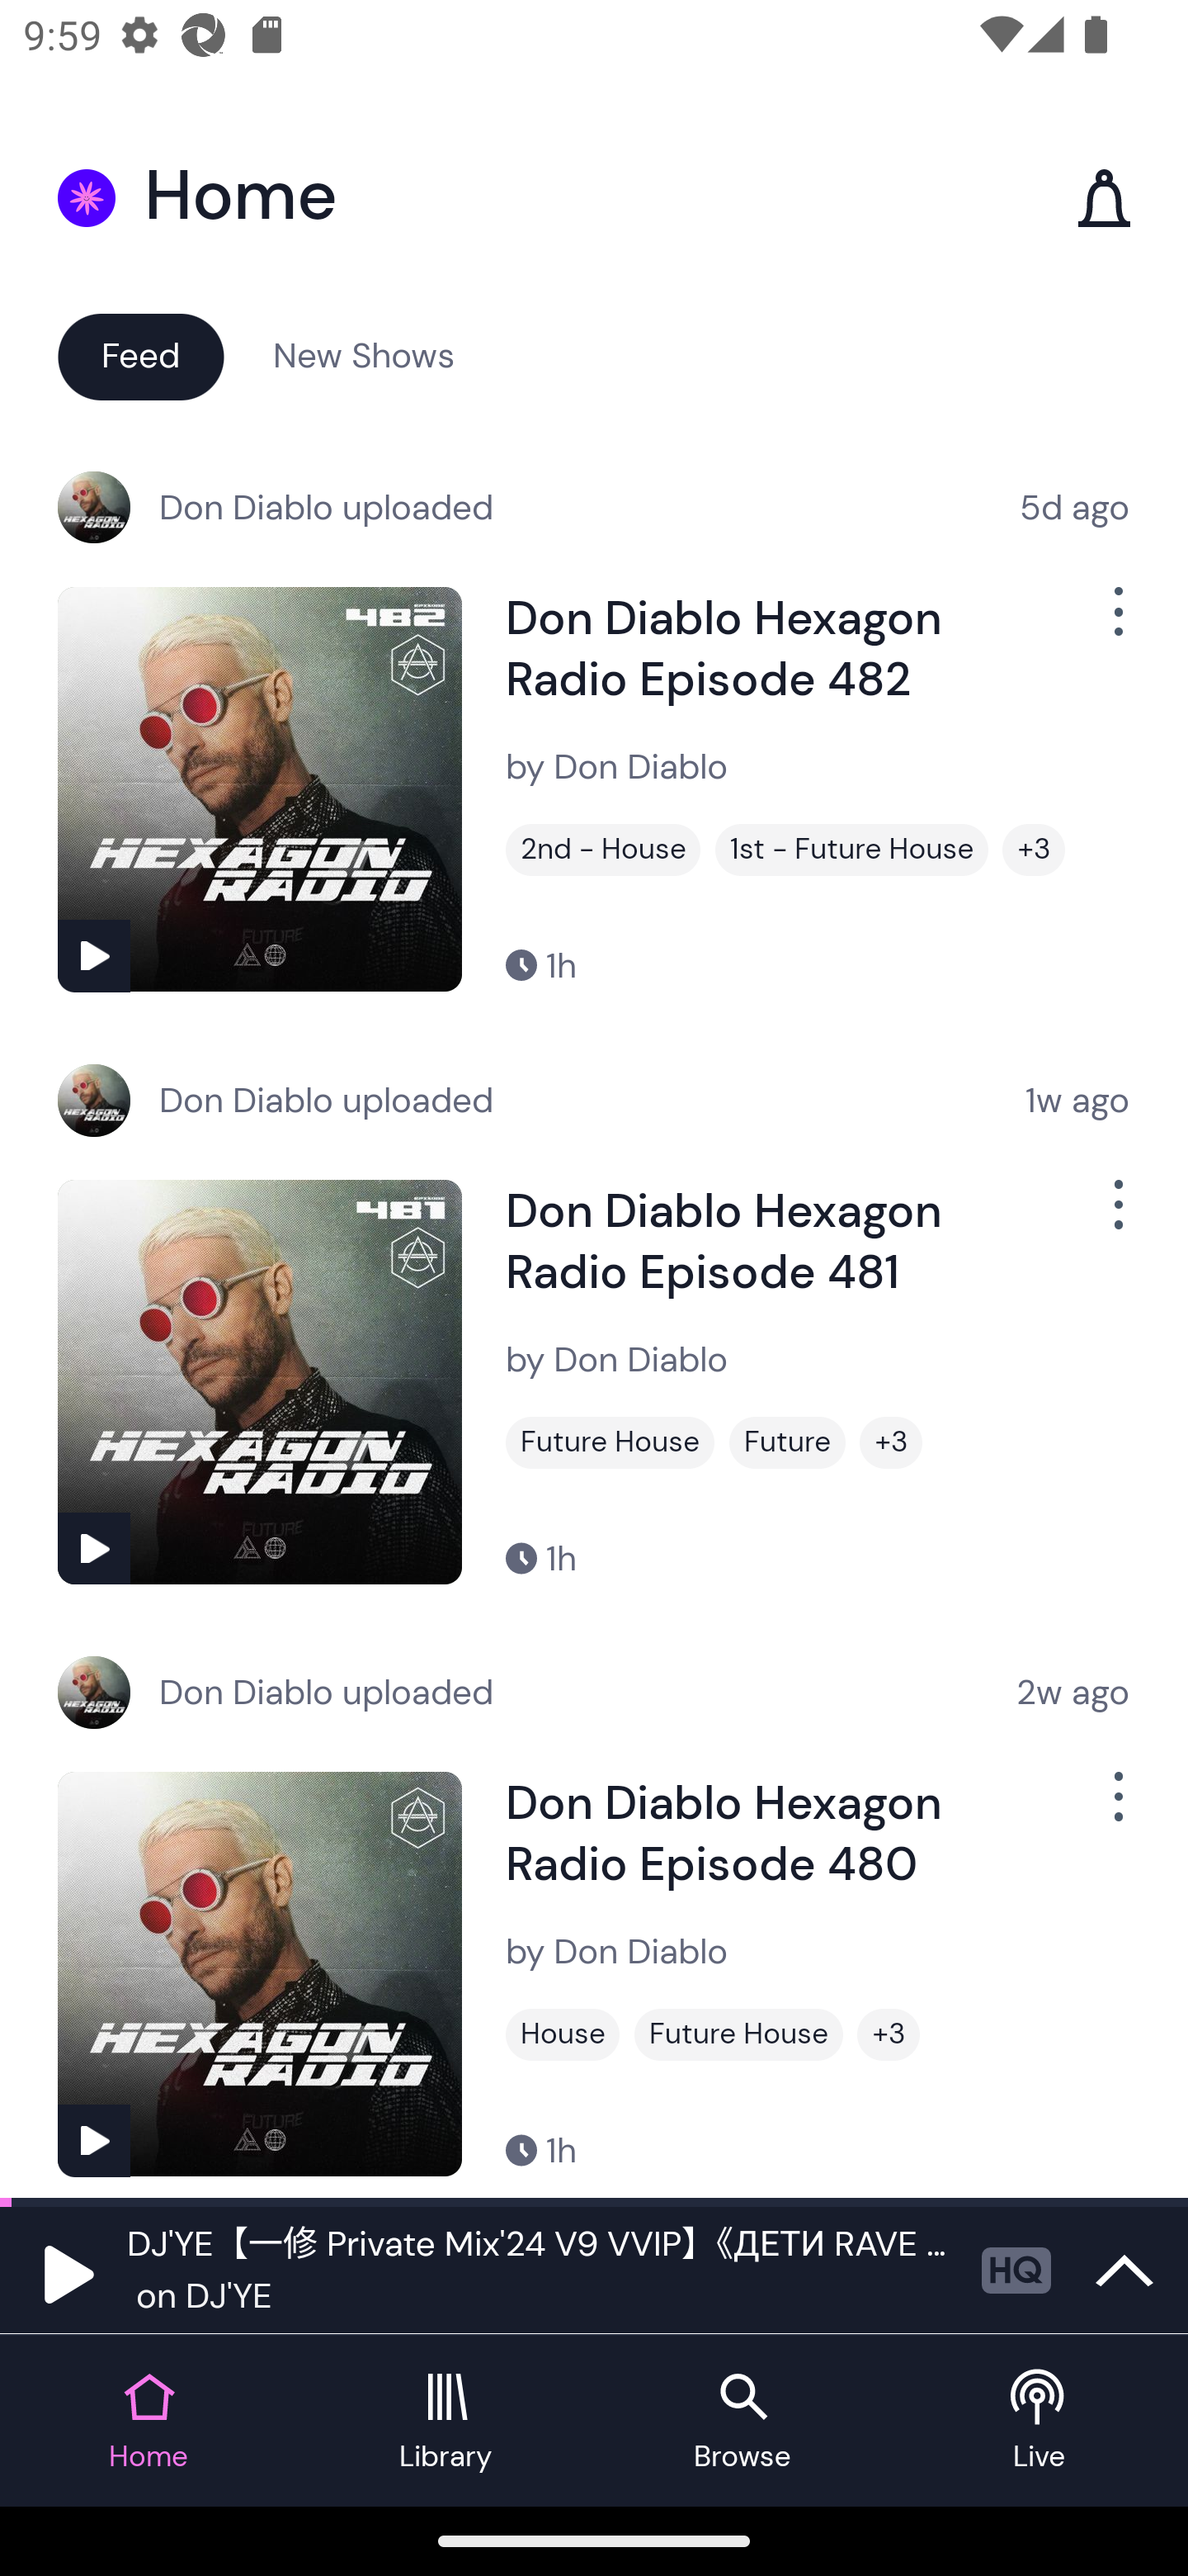 This screenshot has width=1188, height=2576. Describe the element at coordinates (738, 2034) in the screenshot. I see `Future House` at that location.